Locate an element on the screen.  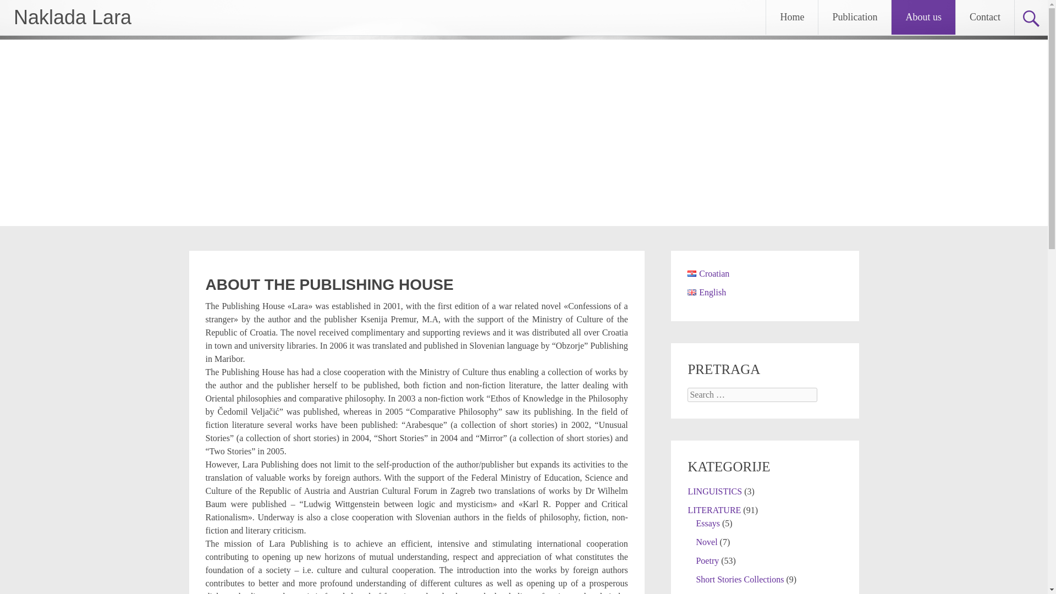
About us is located at coordinates (923, 17).